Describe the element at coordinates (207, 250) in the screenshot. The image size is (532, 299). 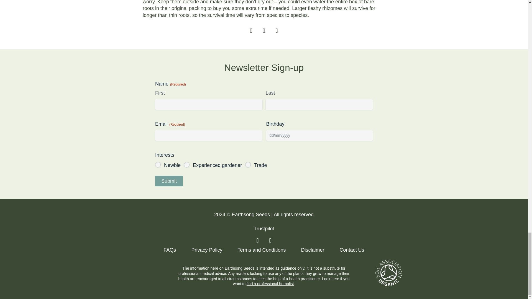
I see `Privacy Policy` at that location.